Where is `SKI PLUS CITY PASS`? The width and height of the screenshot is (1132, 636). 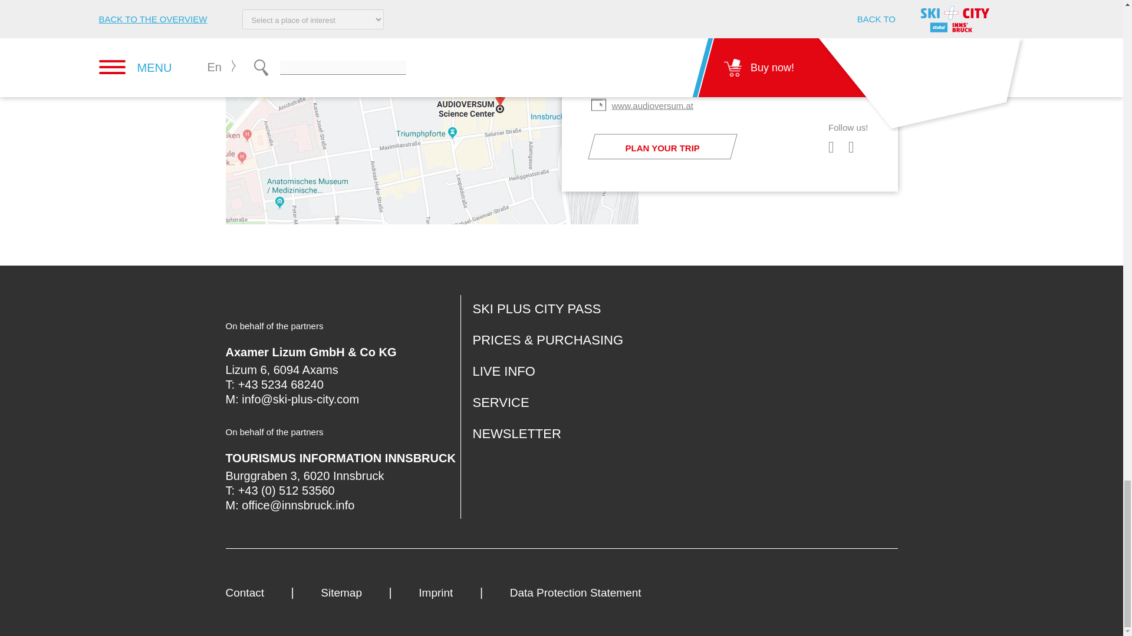 SKI PLUS CITY PASS is located at coordinates (537, 309).